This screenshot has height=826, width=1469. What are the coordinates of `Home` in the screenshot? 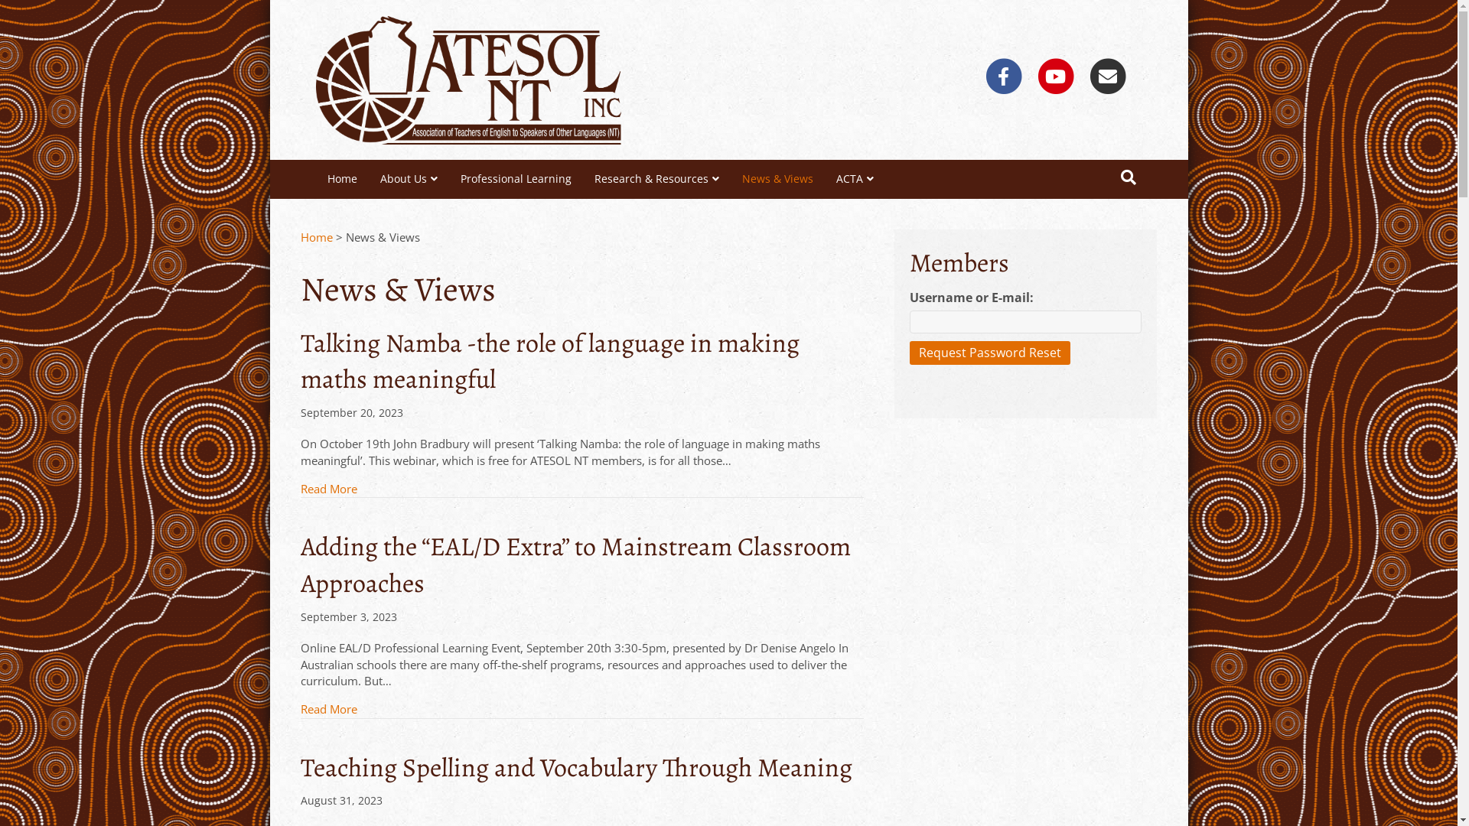 It's located at (316, 237).